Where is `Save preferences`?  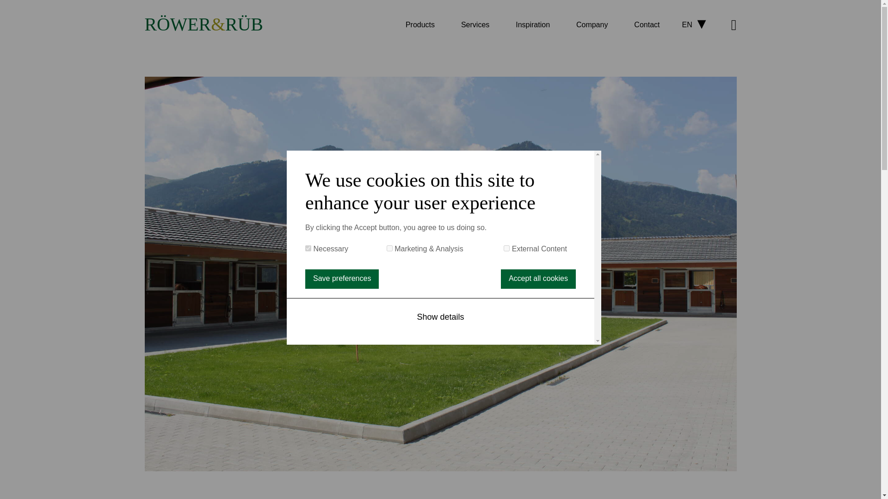
Save preferences is located at coordinates (342, 279).